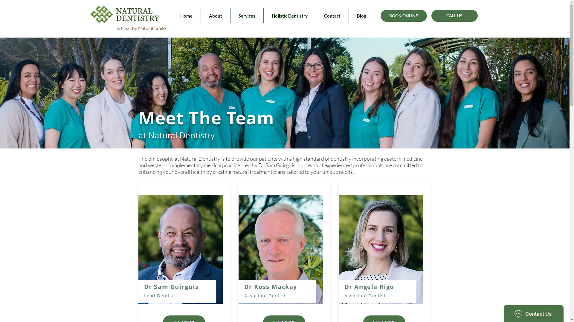 This screenshot has width=574, height=322. What do you see at coordinates (404, 16) in the screenshot?
I see `BOOK ONLINE` at bounding box center [404, 16].